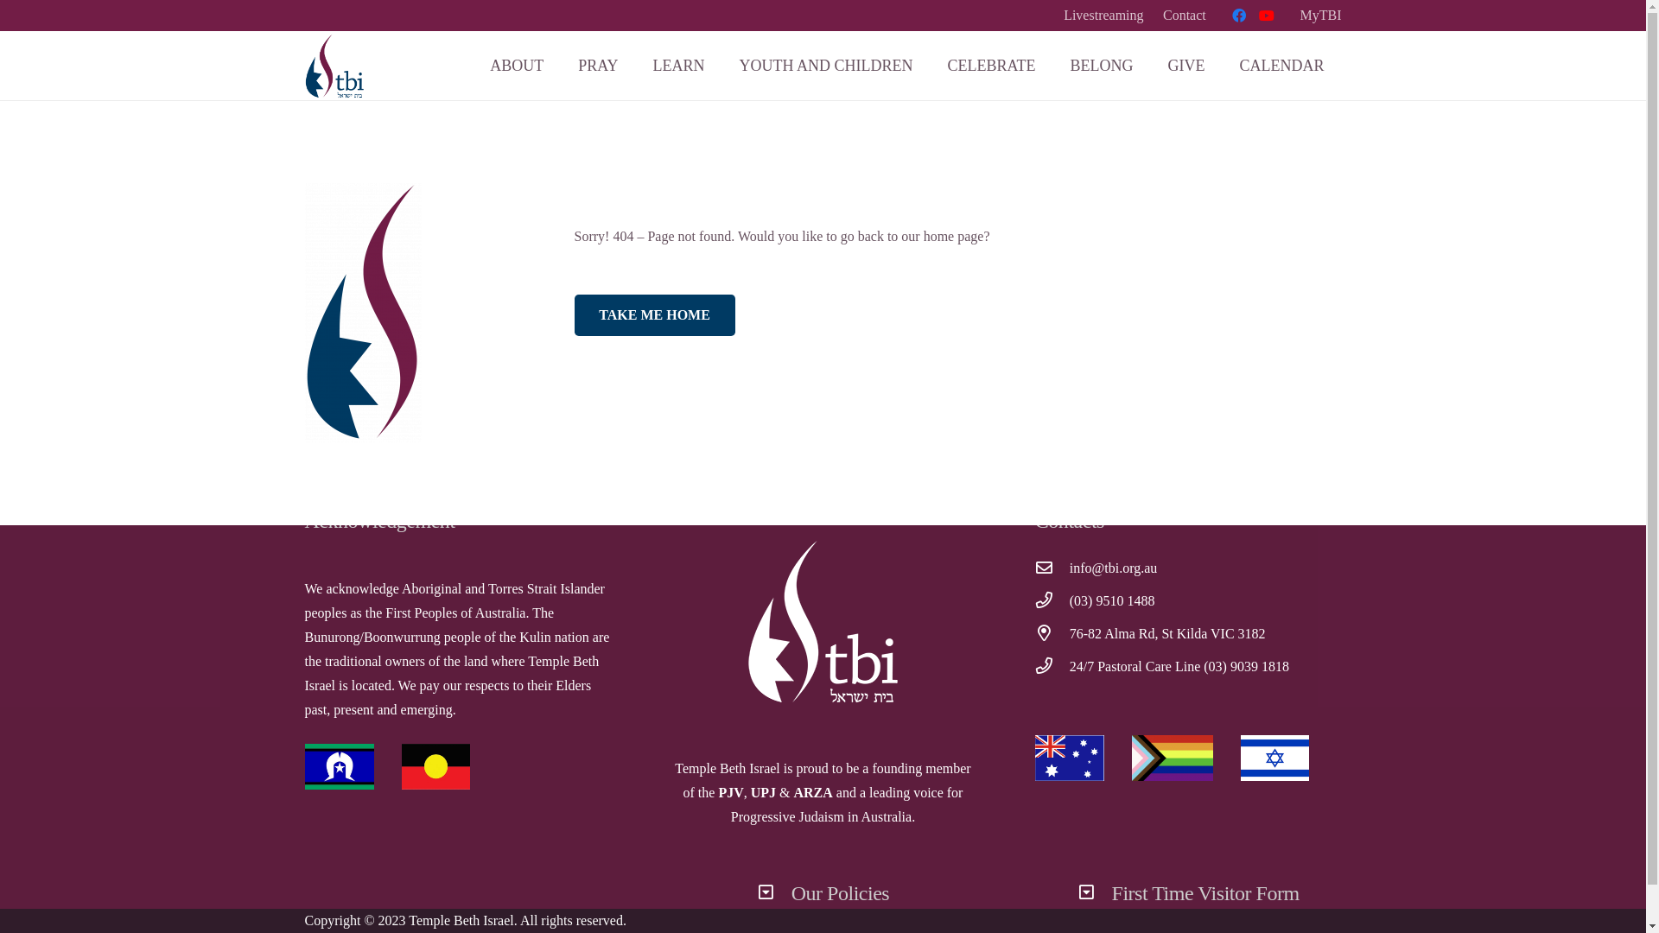 This screenshot has height=933, width=1659. What do you see at coordinates (1103, 16) in the screenshot?
I see `Livestreaming` at bounding box center [1103, 16].